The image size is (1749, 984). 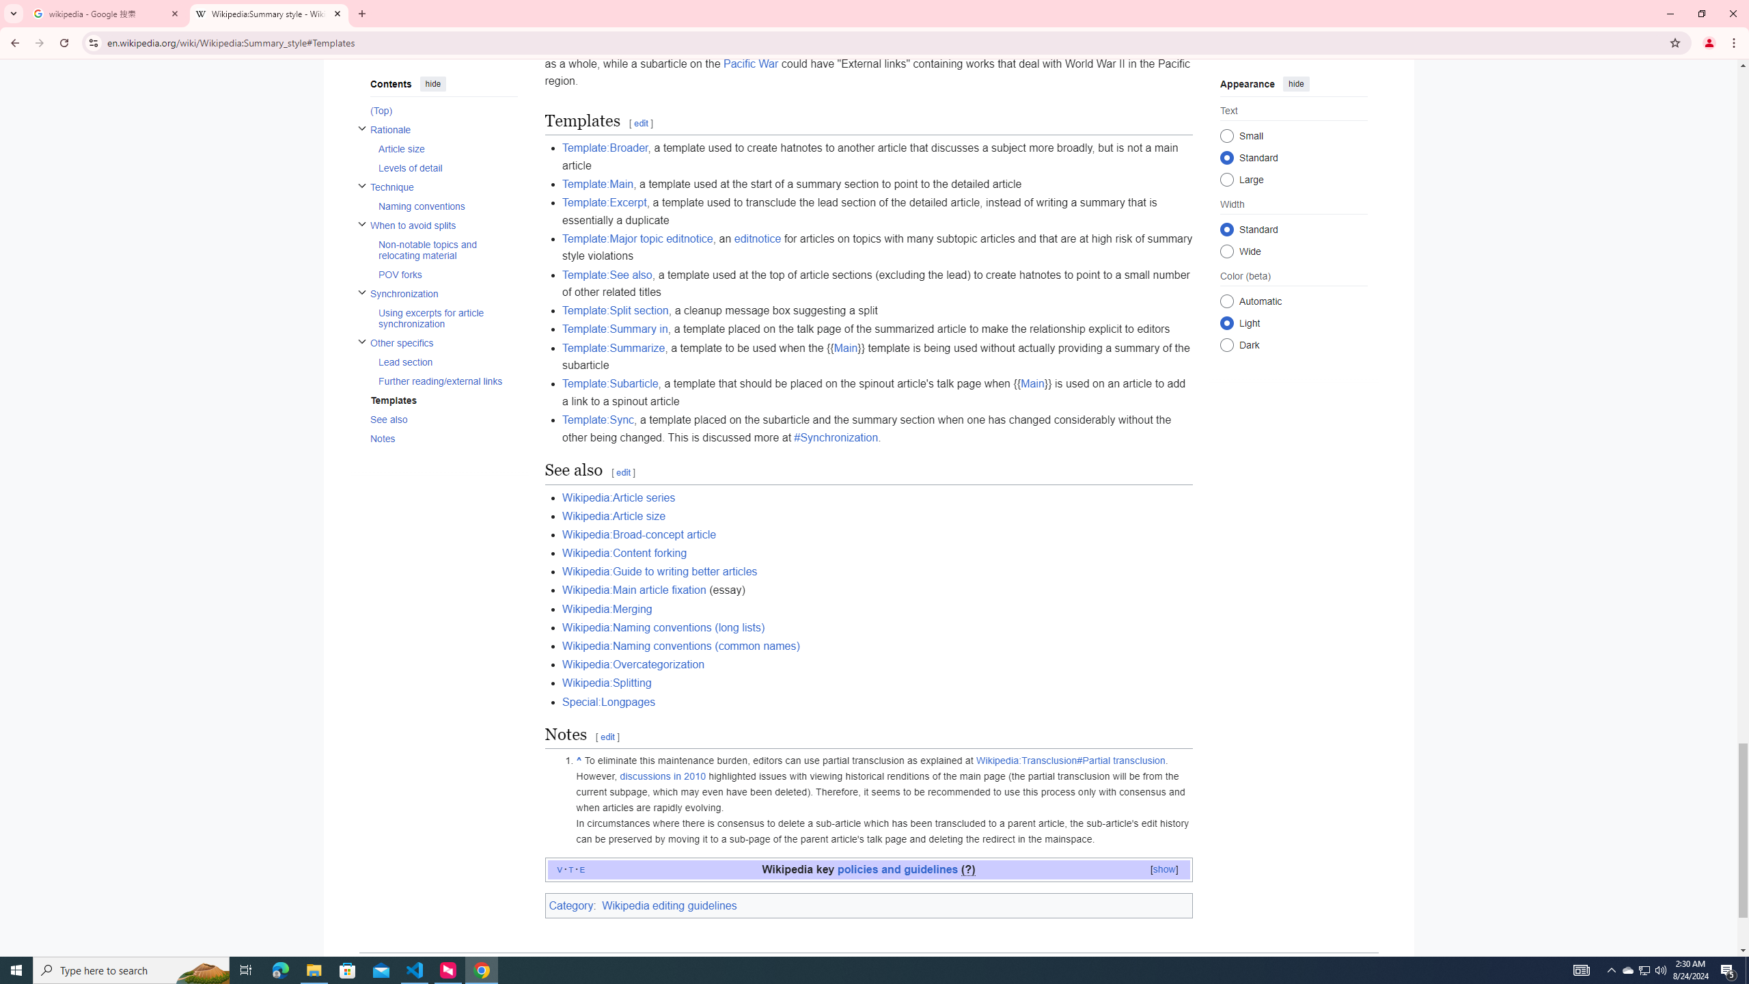 What do you see at coordinates (443, 438) in the screenshot?
I see `Notes` at bounding box center [443, 438].